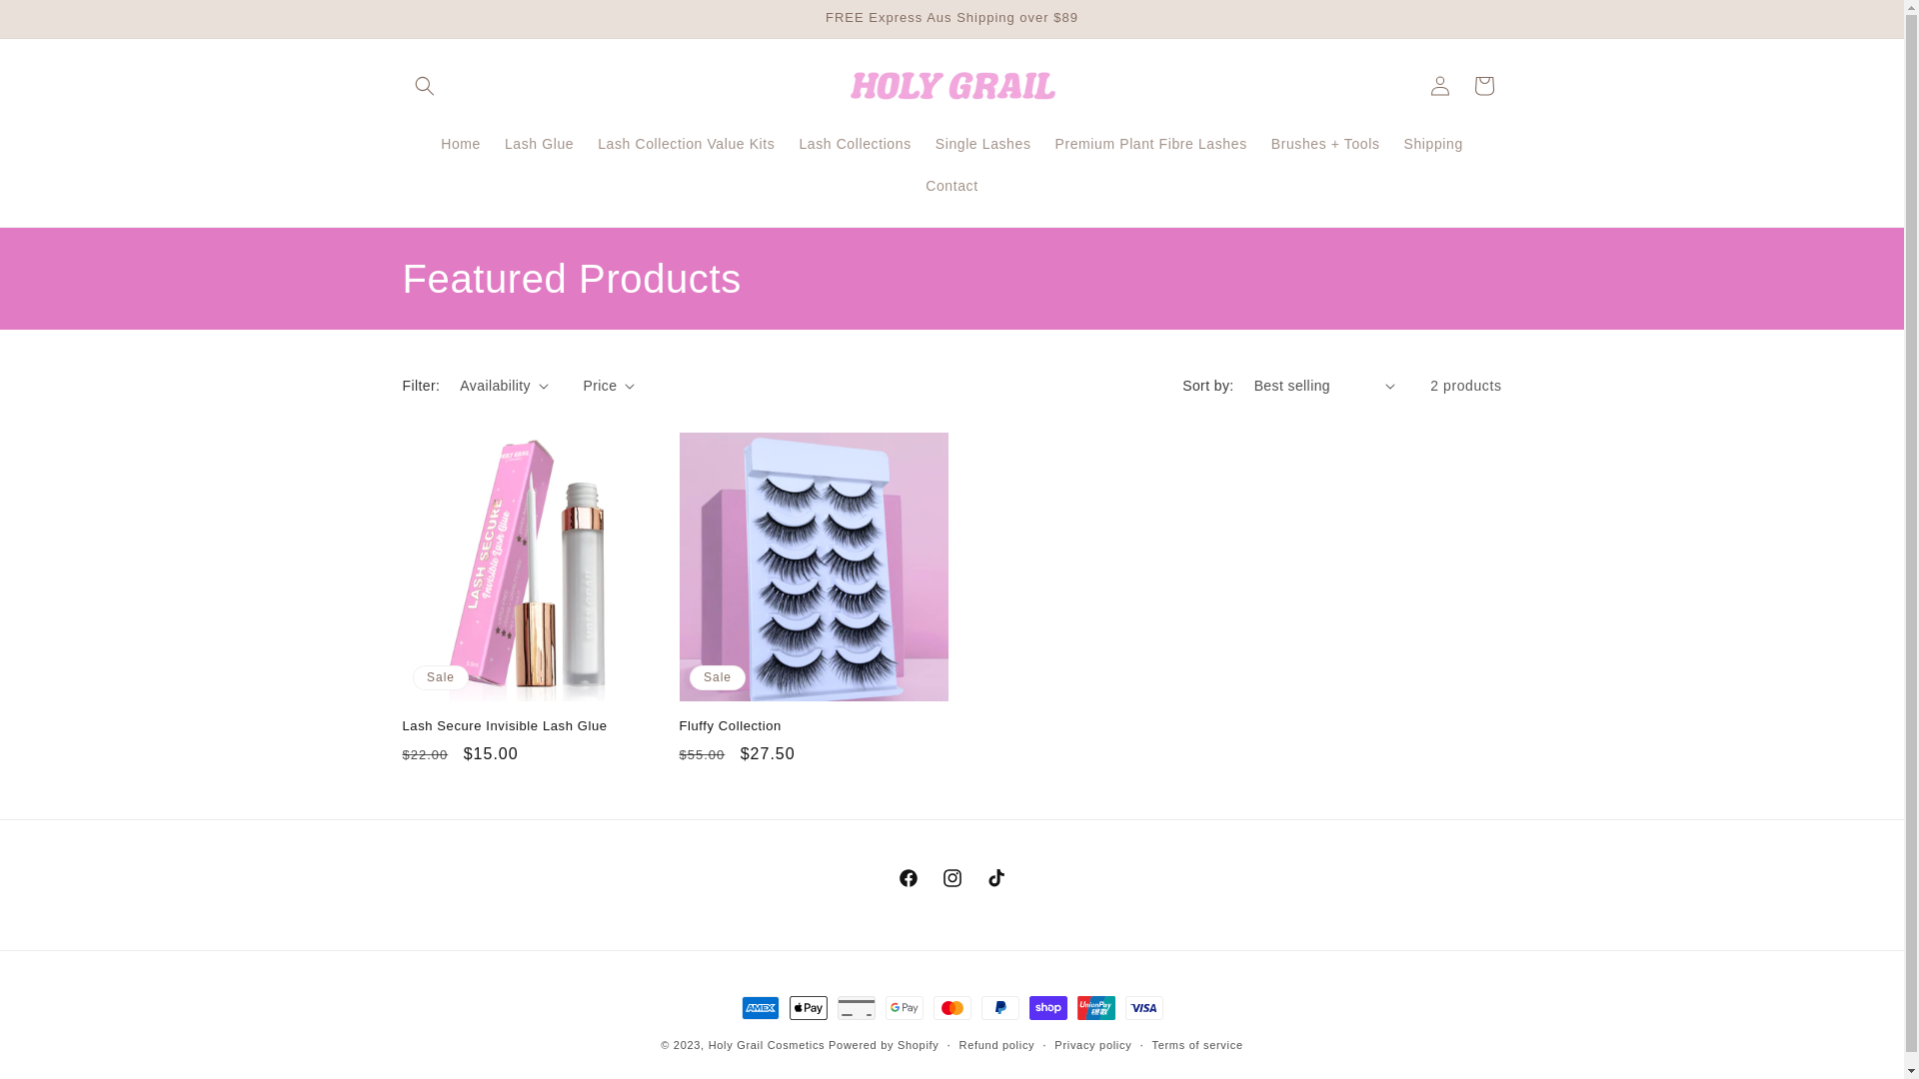 This screenshot has height=1079, width=1919. What do you see at coordinates (536, 727) in the screenshot?
I see `Lash Secure Invisible Lash Glue` at bounding box center [536, 727].